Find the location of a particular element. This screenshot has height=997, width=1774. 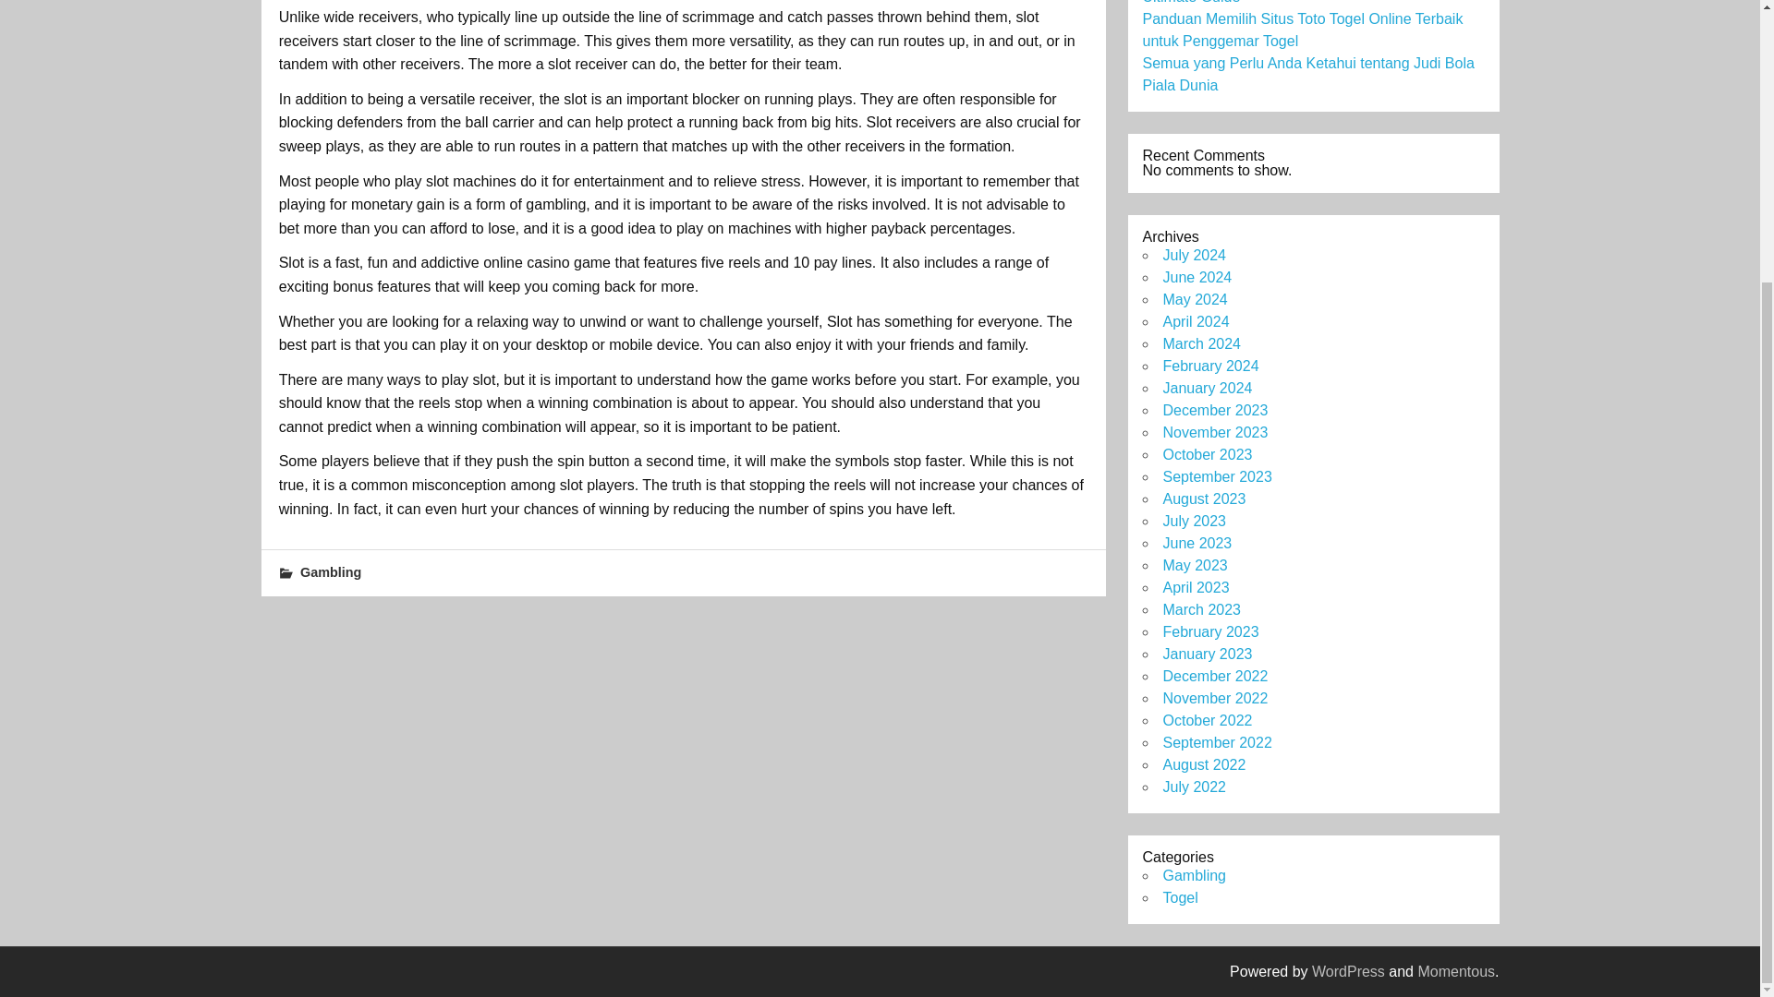

November 2022 is located at coordinates (1214, 698).